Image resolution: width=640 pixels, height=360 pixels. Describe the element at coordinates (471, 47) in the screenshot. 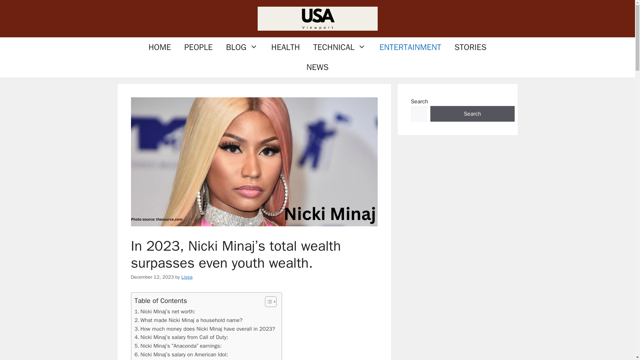

I see `STORIES` at that location.